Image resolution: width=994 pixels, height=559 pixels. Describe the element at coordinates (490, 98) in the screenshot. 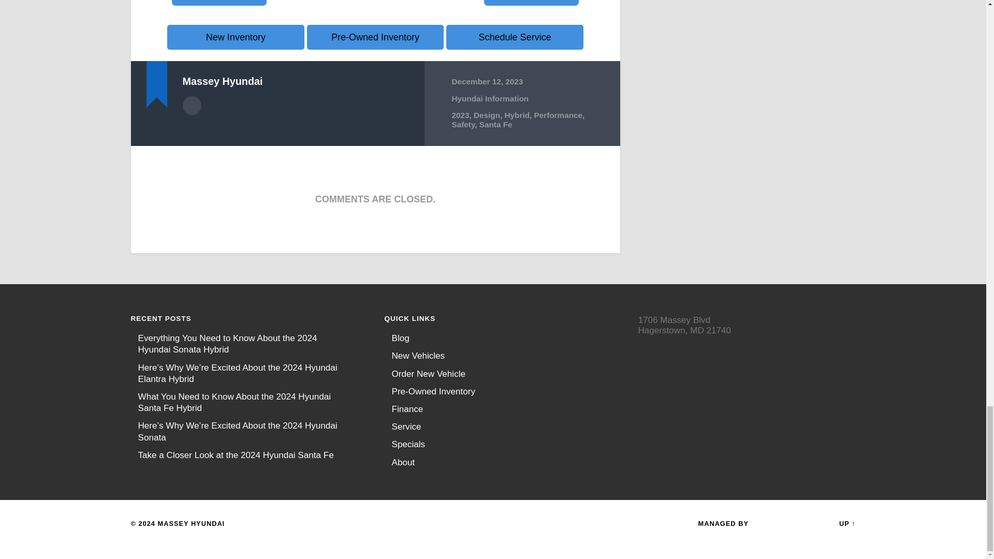

I see `Hyundai Information` at that location.